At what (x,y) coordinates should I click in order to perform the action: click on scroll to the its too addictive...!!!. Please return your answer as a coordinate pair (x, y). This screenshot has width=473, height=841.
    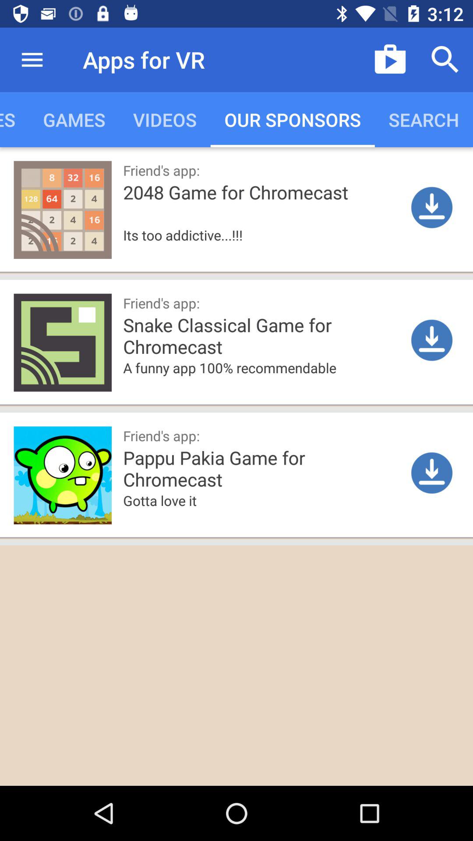
    Looking at the image, I should click on (217, 249).